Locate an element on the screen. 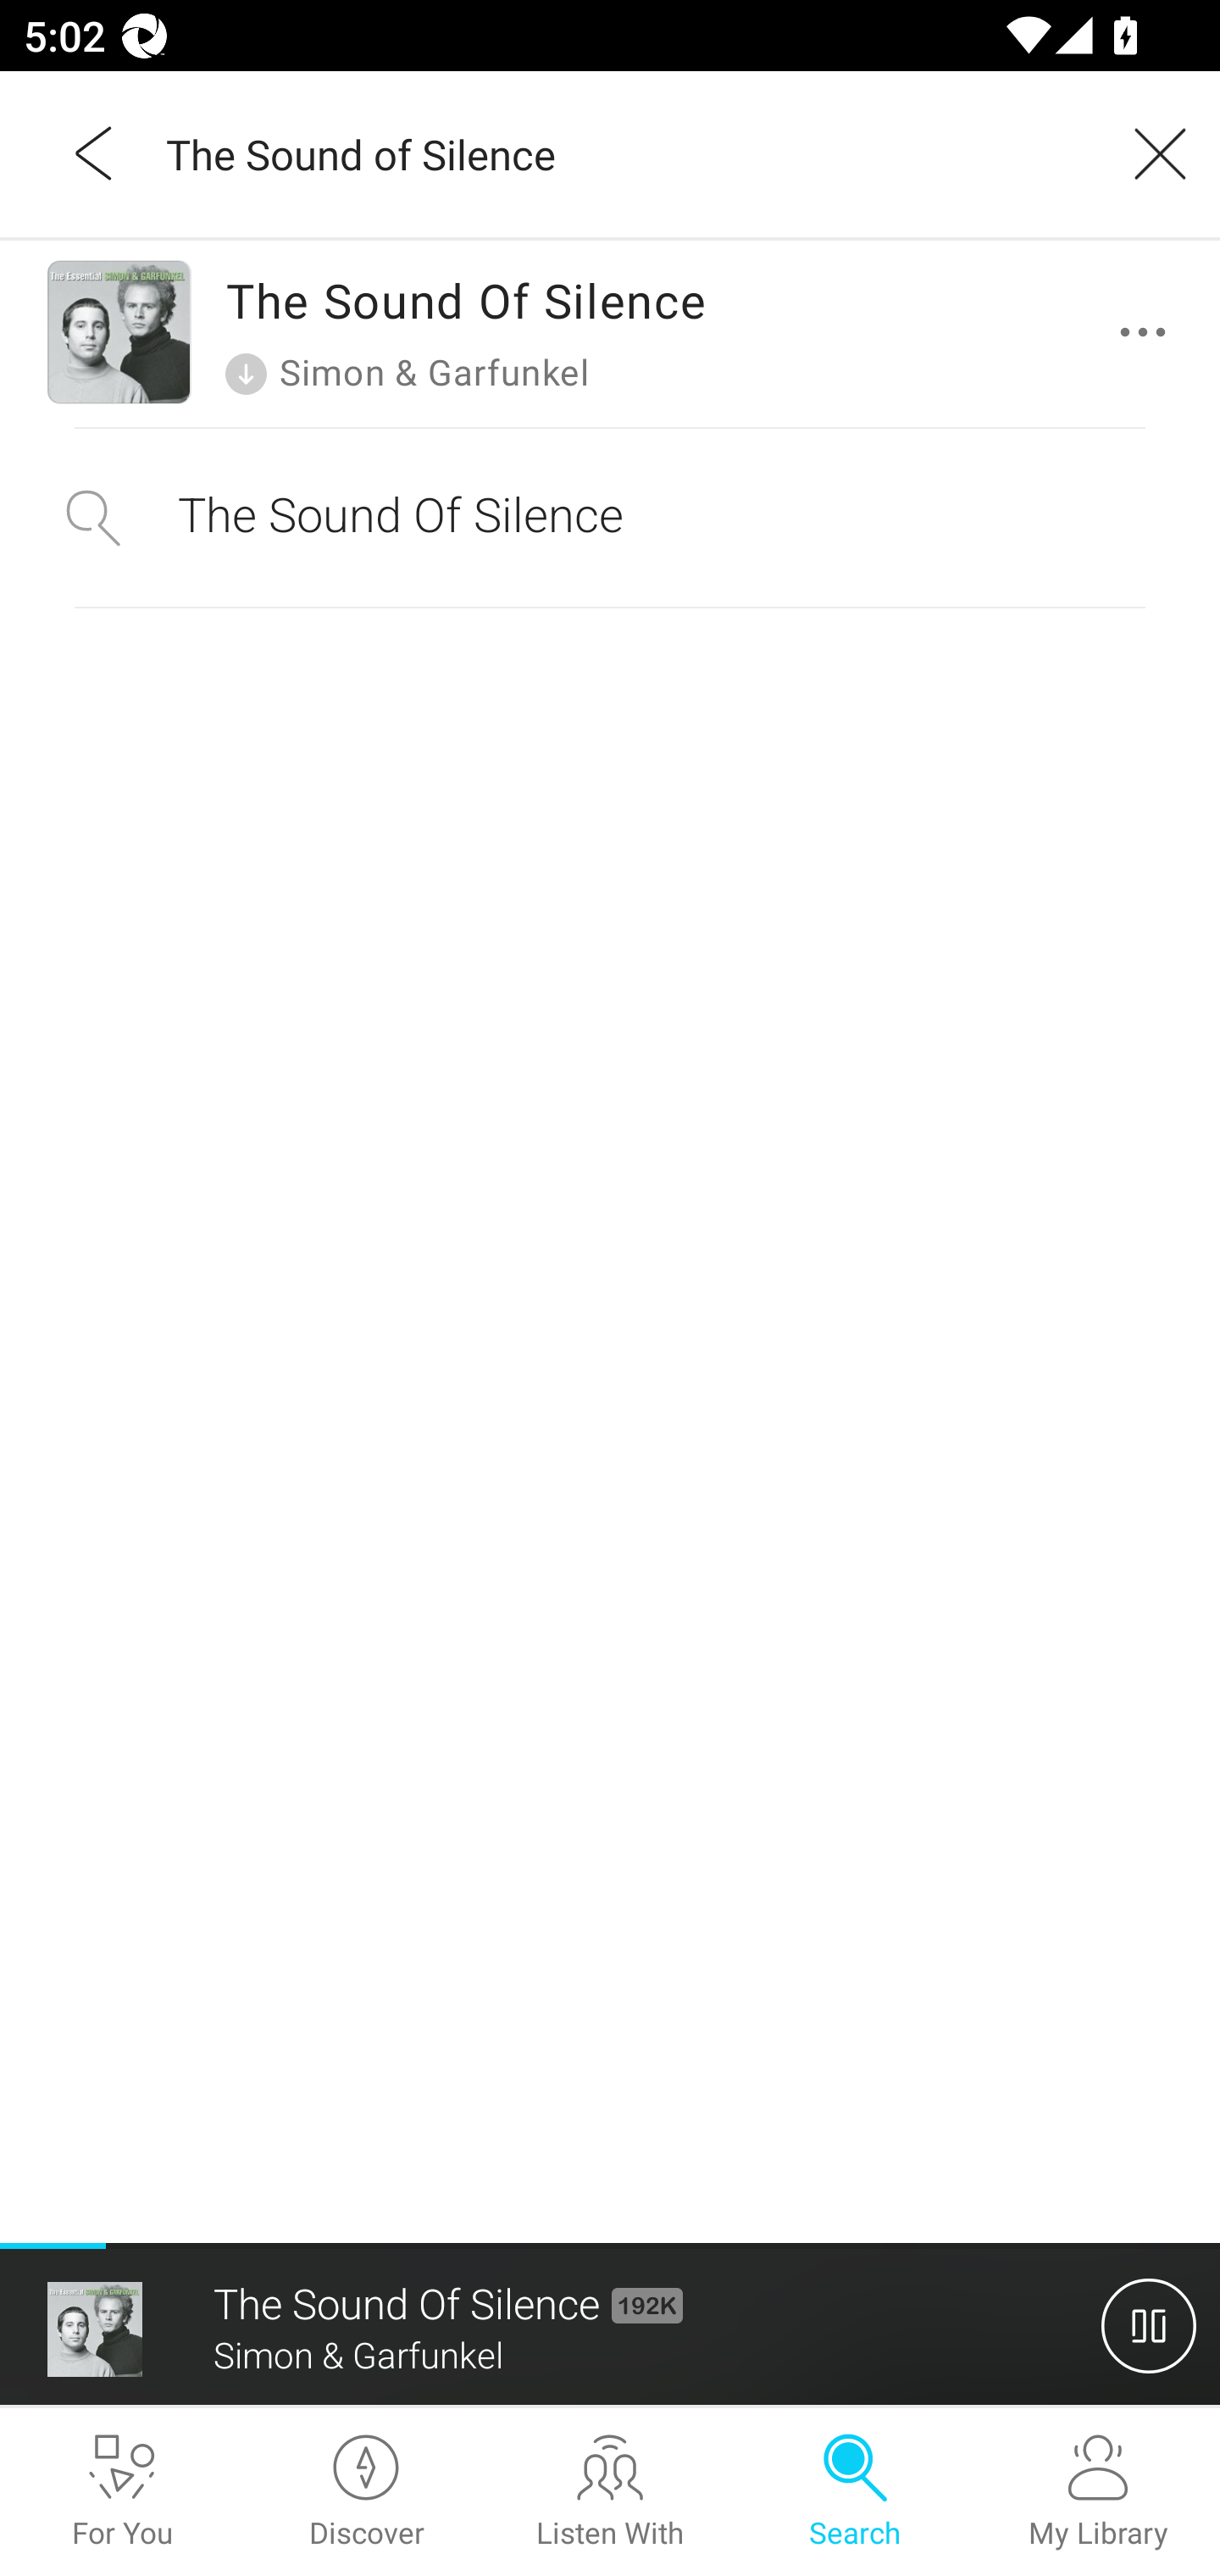 This screenshot has height=2576, width=1220. Clear query is located at coordinates (1149, 153).